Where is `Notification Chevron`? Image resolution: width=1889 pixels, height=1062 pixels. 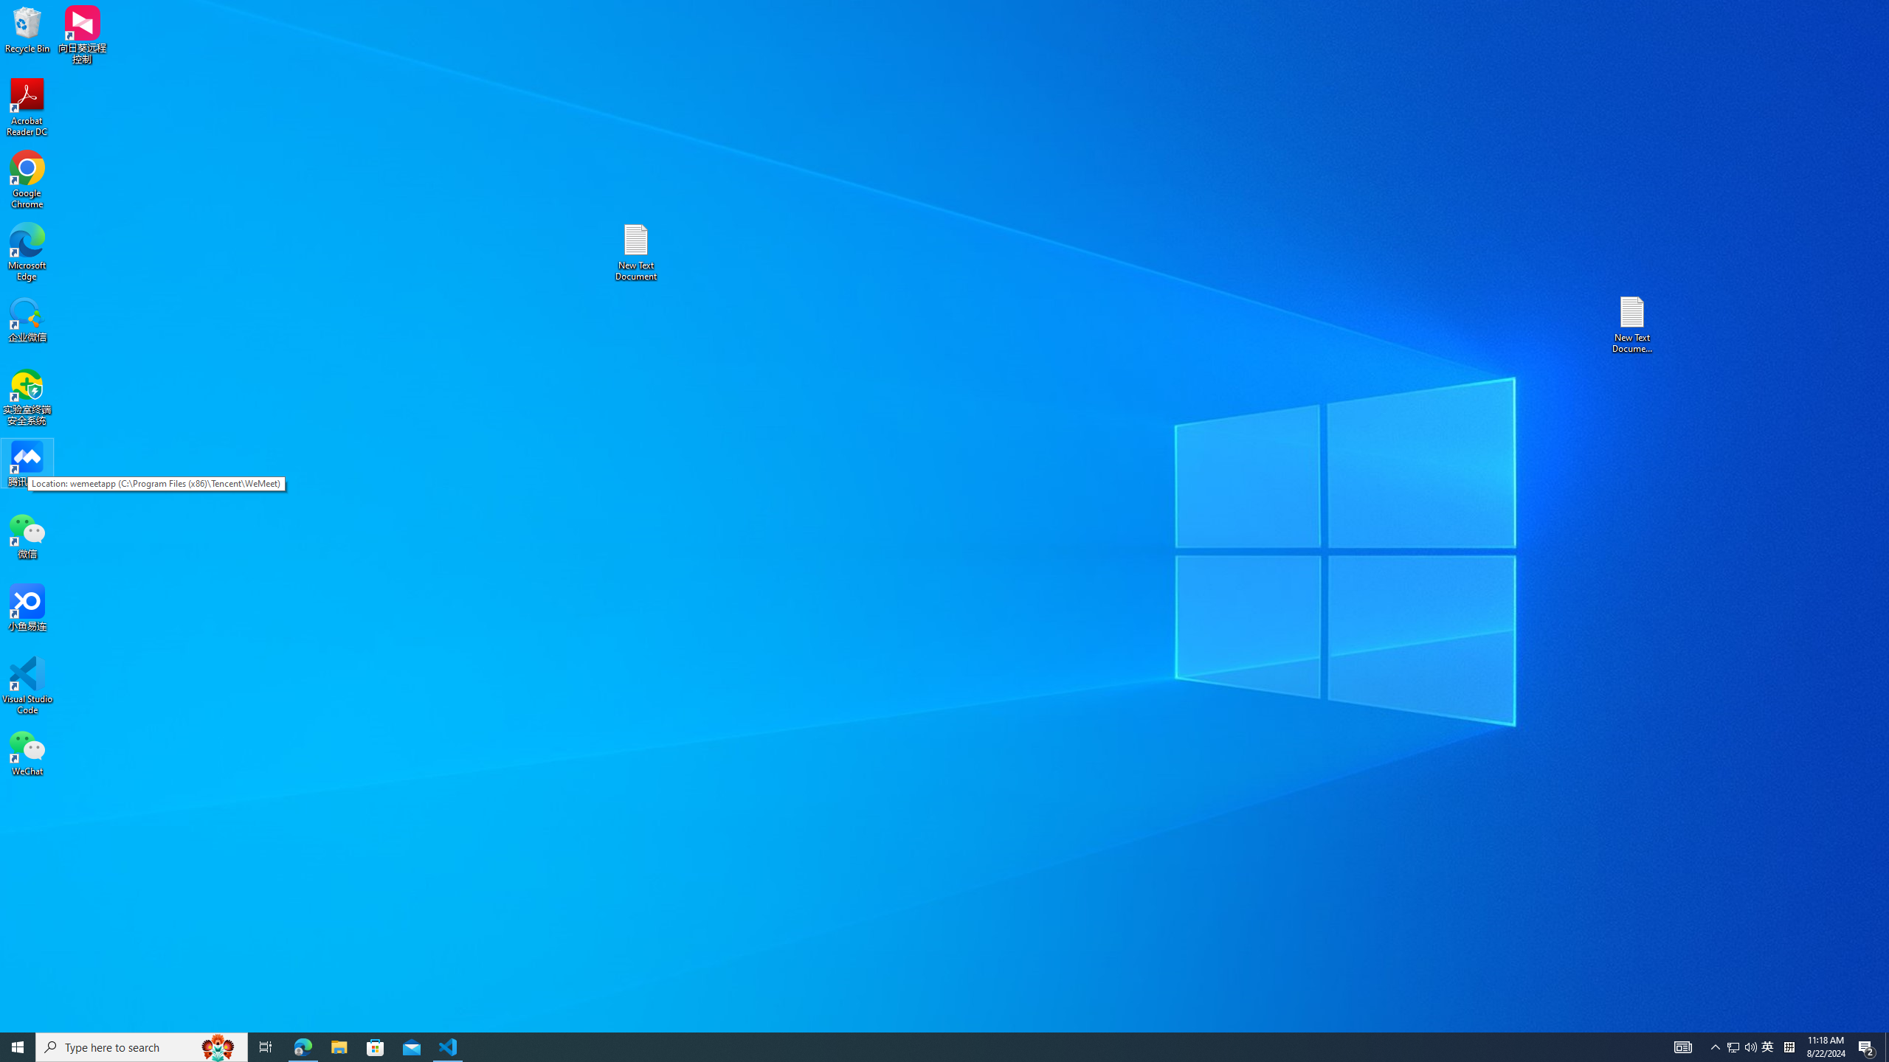
Notification Chevron is located at coordinates (1716, 1047).